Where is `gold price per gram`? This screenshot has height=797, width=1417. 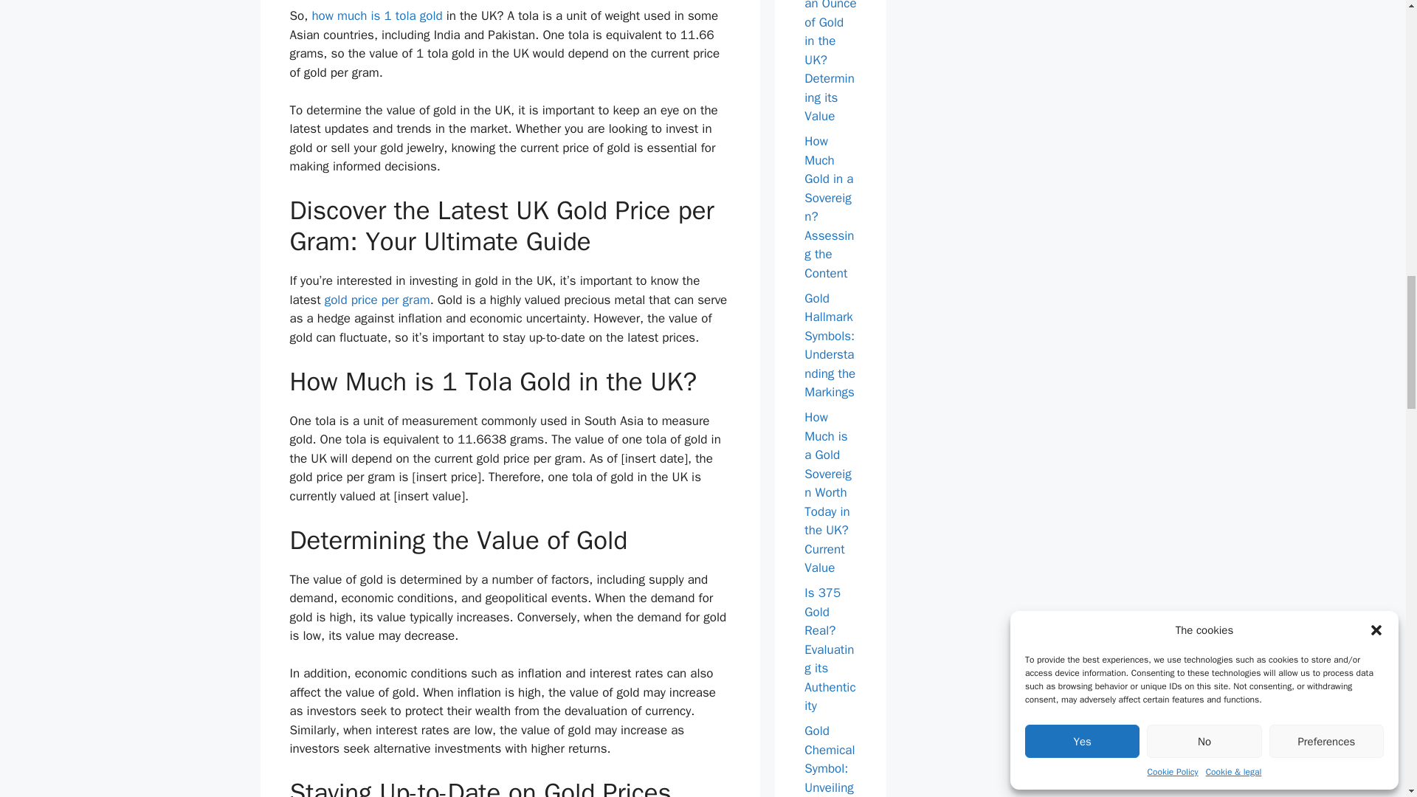
gold price per gram is located at coordinates (377, 300).